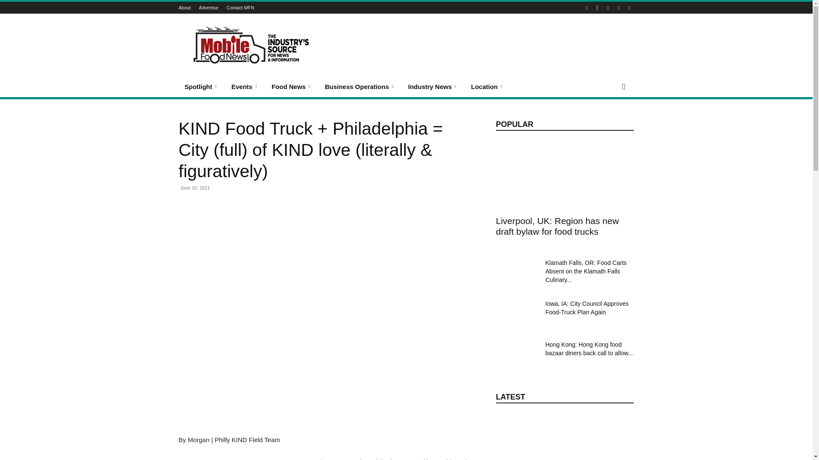 This screenshot has height=460, width=819. Describe the element at coordinates (209, 7) in the screenshot. I see `Advertise` at that location.